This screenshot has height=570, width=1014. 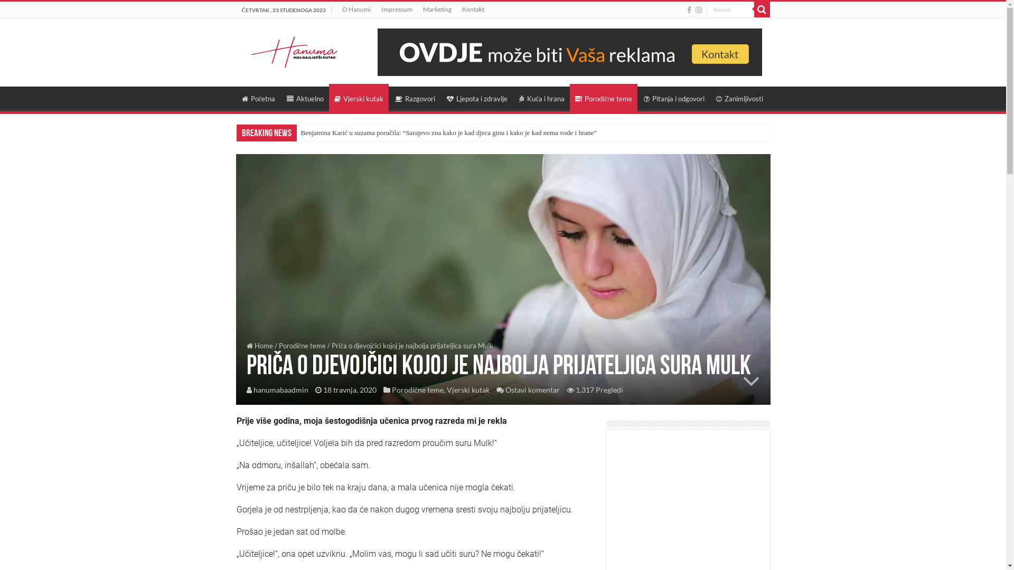 I want to click on Pitanja i odgovori, so click(x=674, y=98).